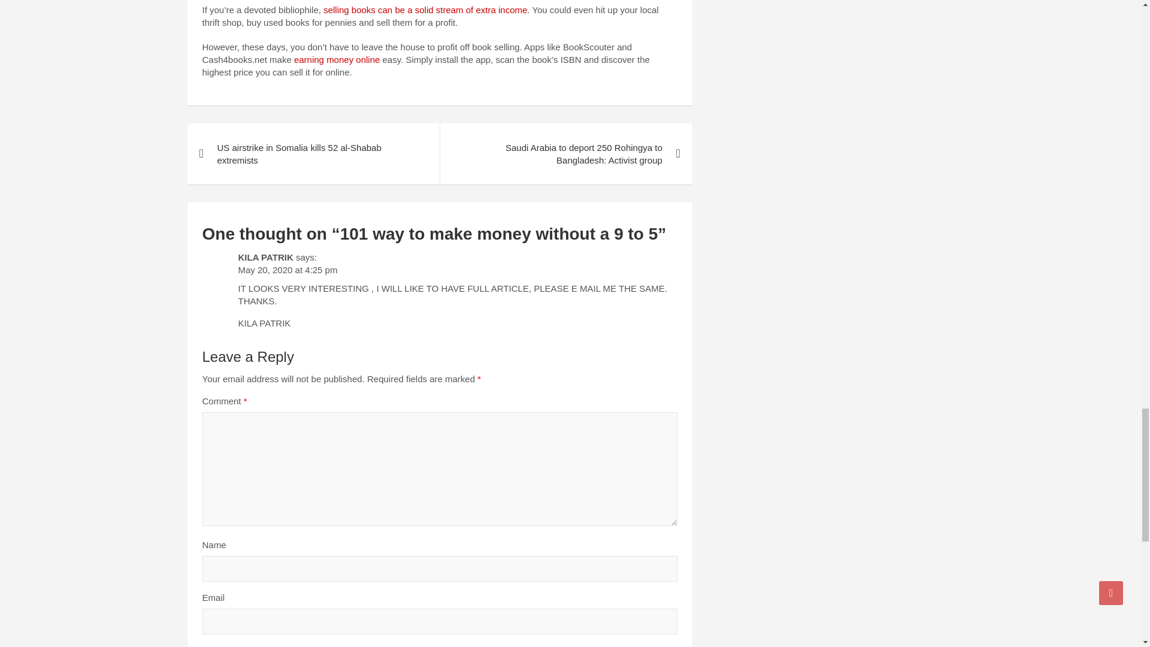 Image resolution: width=1150 pixels, height=647 pixels. Describe the element at coordinates (313, 153) in the screenshot. I see `US airstrike in Somalia kills 52 al-Shabab extremists` at that location.